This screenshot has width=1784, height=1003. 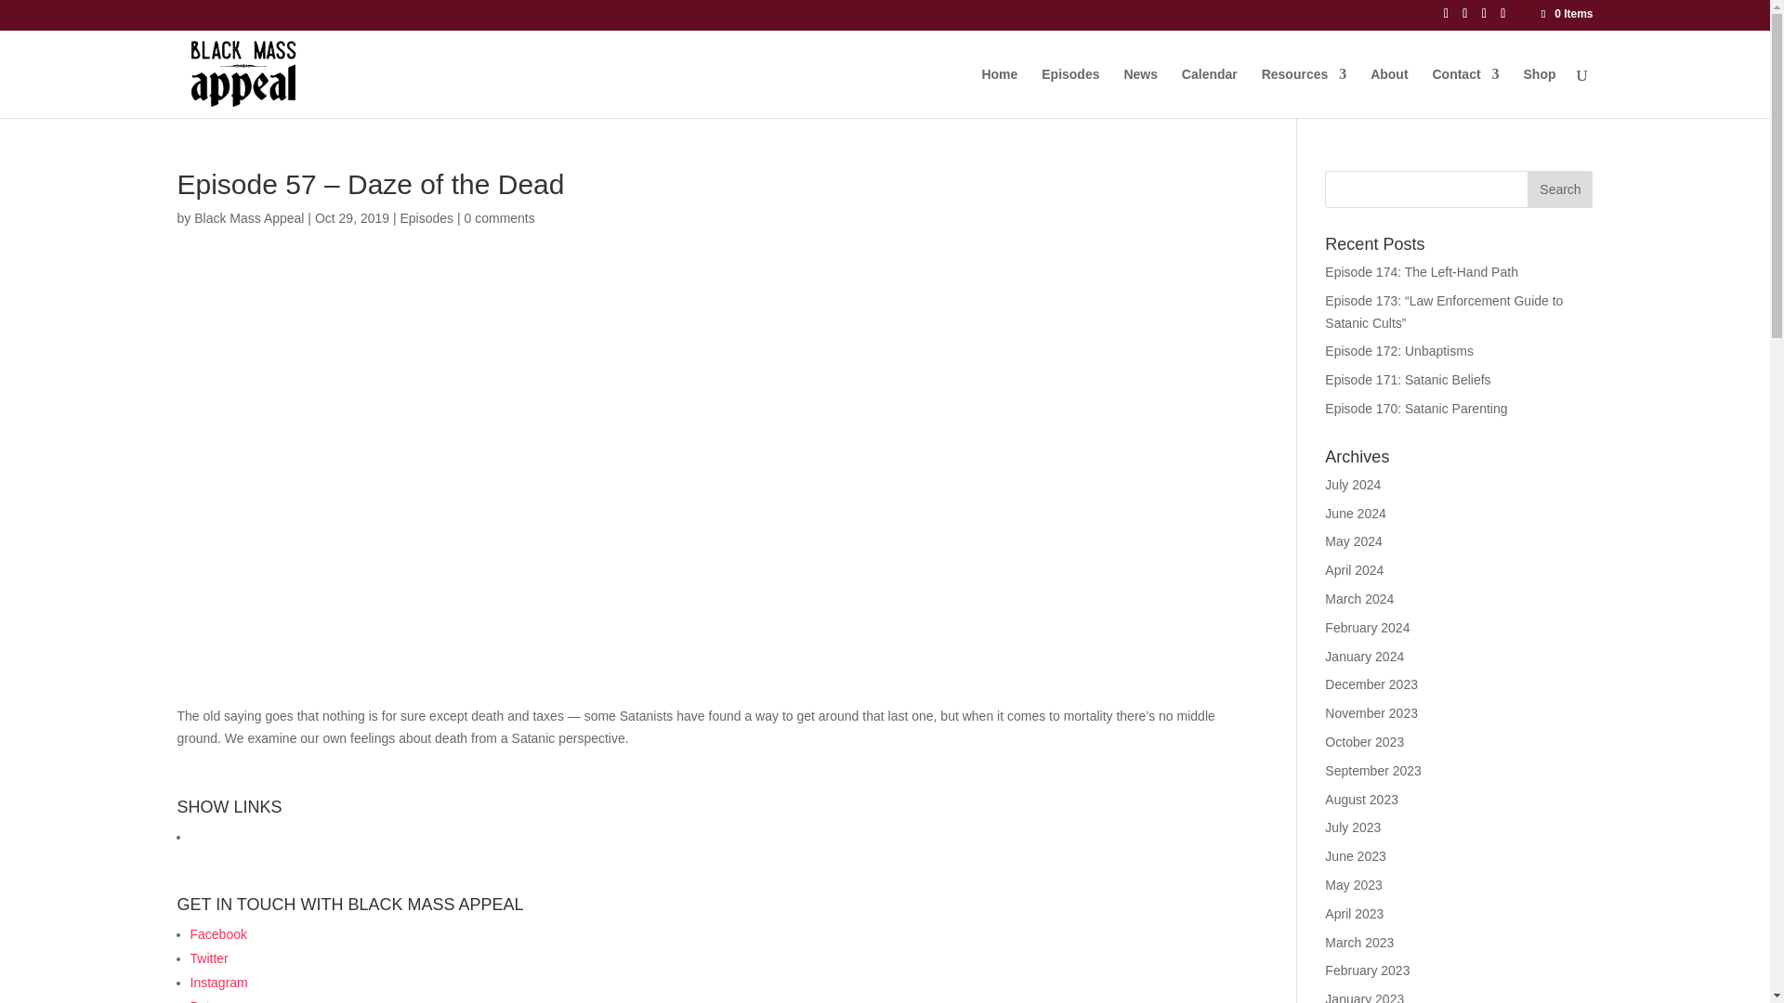 I want to click on 0 comments, so click(x=500, y=217).